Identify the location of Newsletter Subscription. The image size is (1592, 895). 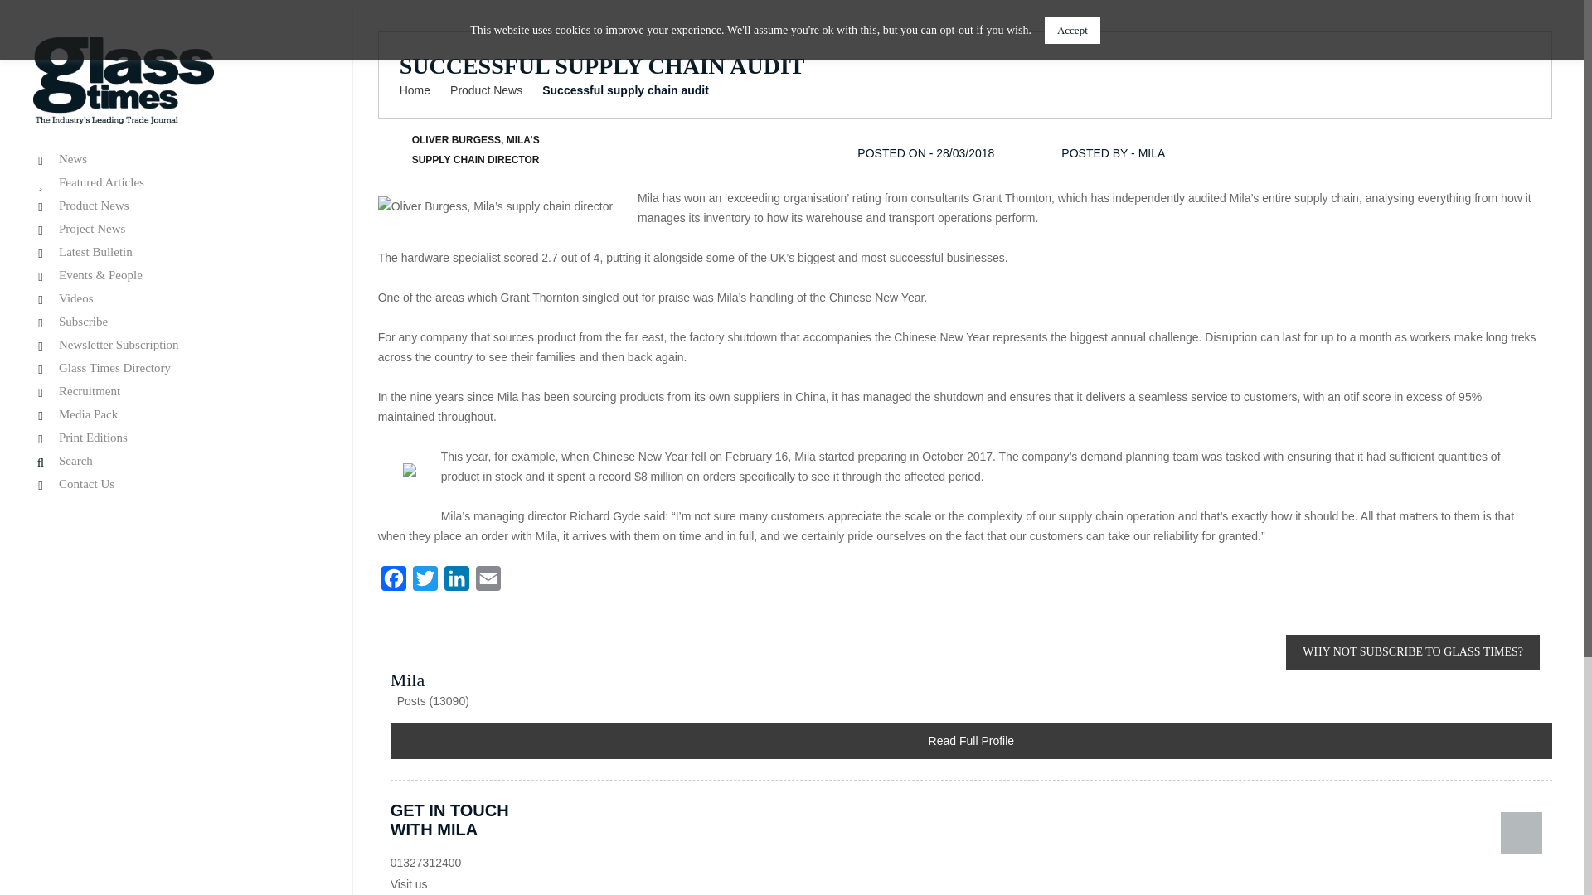
(174, 345).